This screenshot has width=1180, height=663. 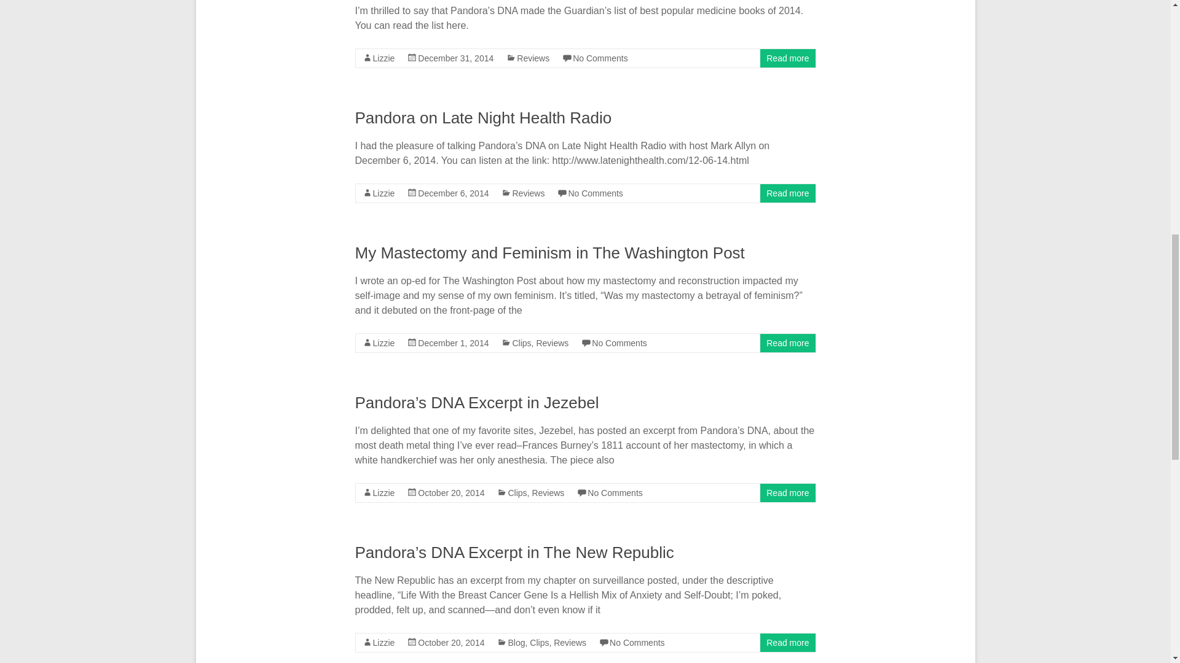 What do you see at coordinates (483, 118) in the screenshot?
I see `Pandora on Late Night Health Radio` at bounding box center [483, 118].